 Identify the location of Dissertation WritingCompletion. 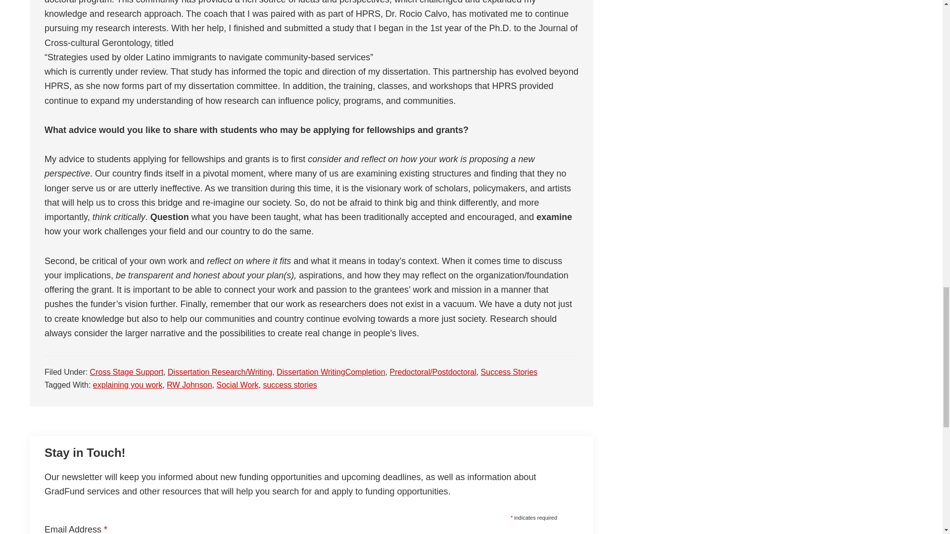
(331, 372).